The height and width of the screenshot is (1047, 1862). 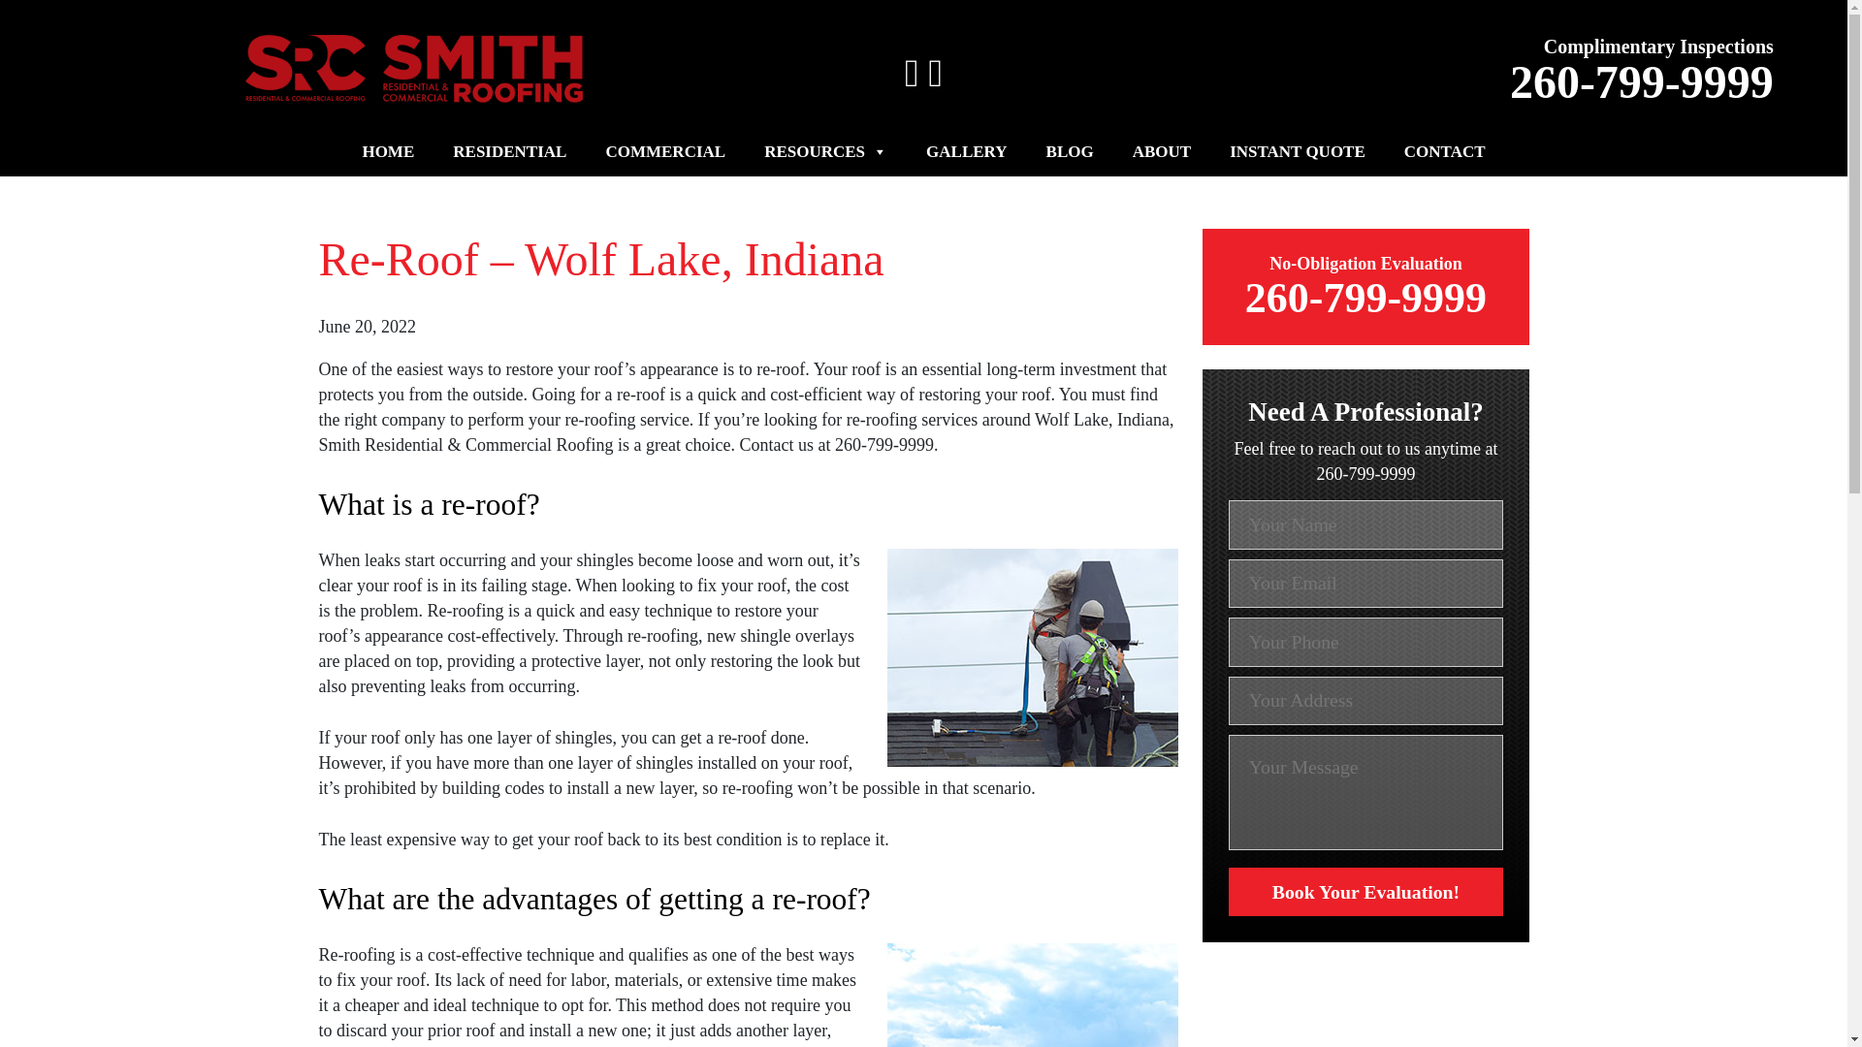 I want to click on CONTACT, so click(x=1445, y=151).